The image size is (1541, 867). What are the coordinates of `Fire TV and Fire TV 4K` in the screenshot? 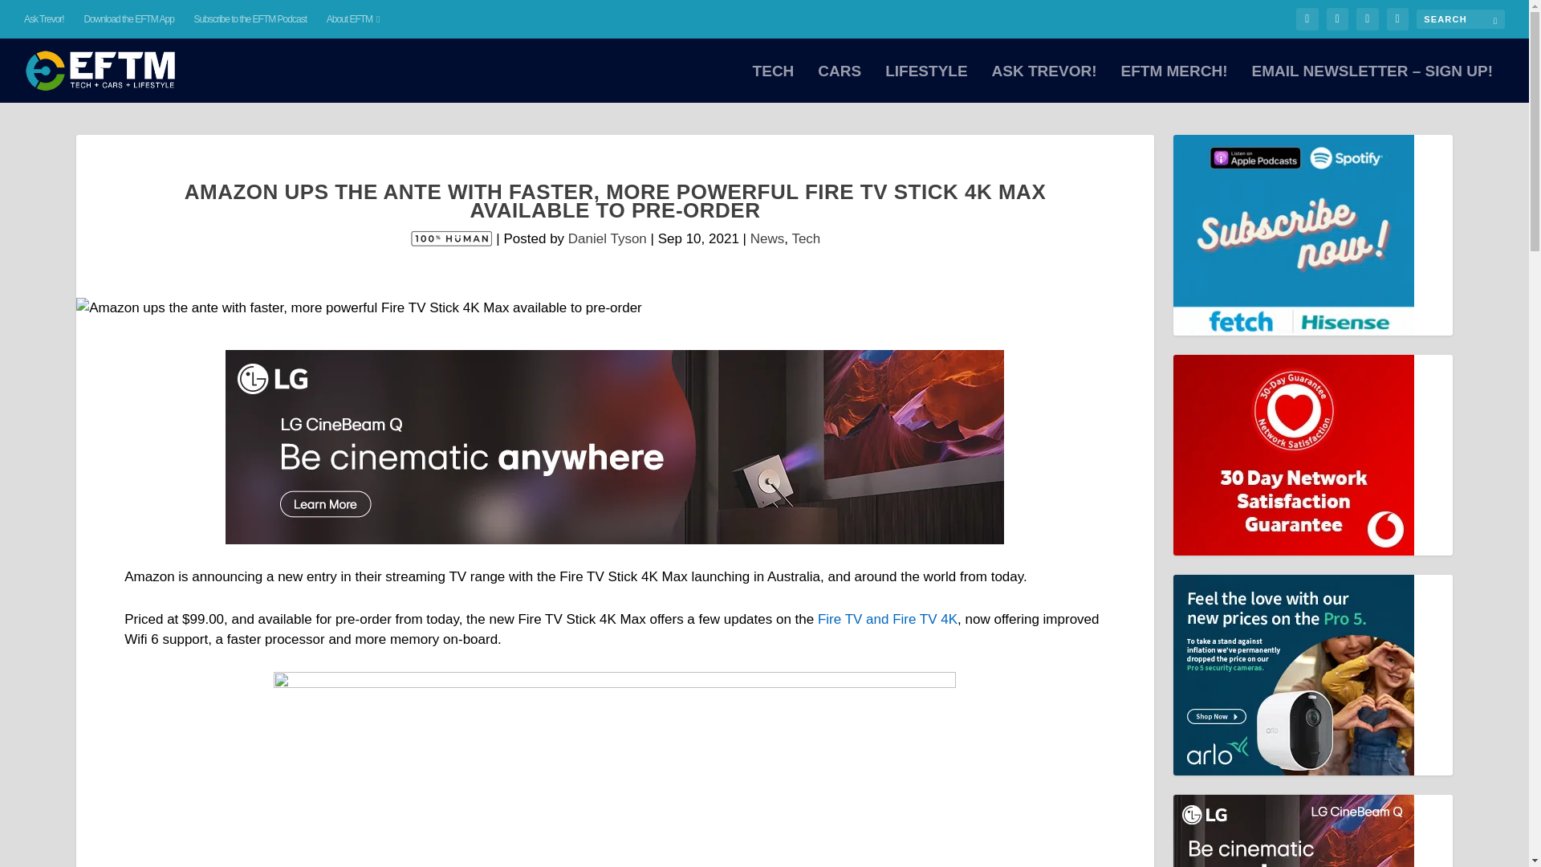 It's located at (888, 619).